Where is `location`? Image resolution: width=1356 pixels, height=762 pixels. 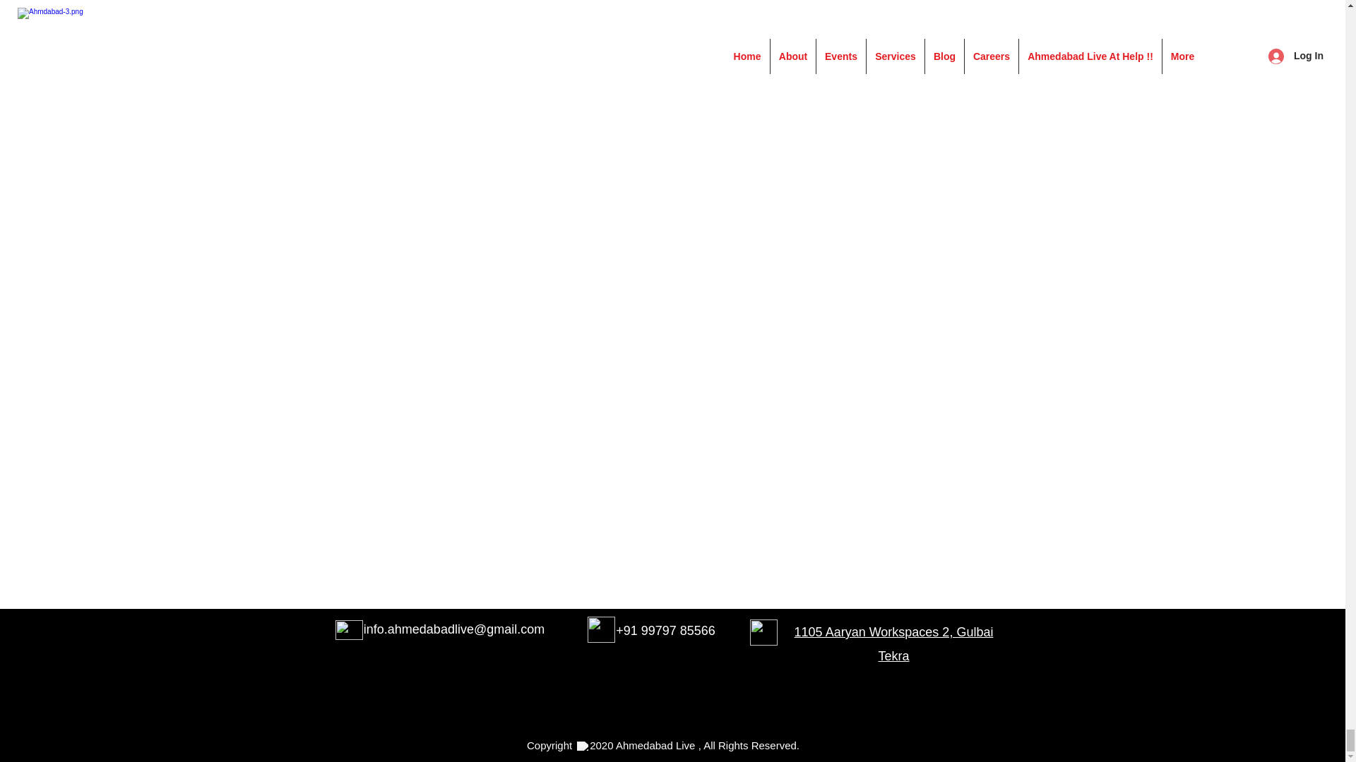 location is located at coordinates (763, 632).